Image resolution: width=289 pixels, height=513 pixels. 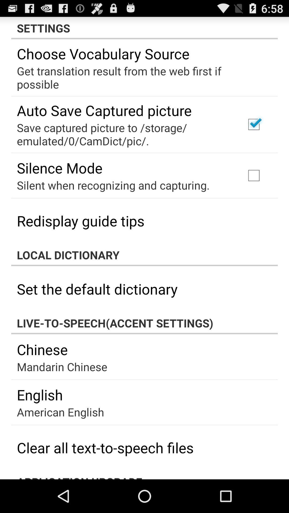 I want to click on open the item below the local dictionary app, so click(x=97, y=289).